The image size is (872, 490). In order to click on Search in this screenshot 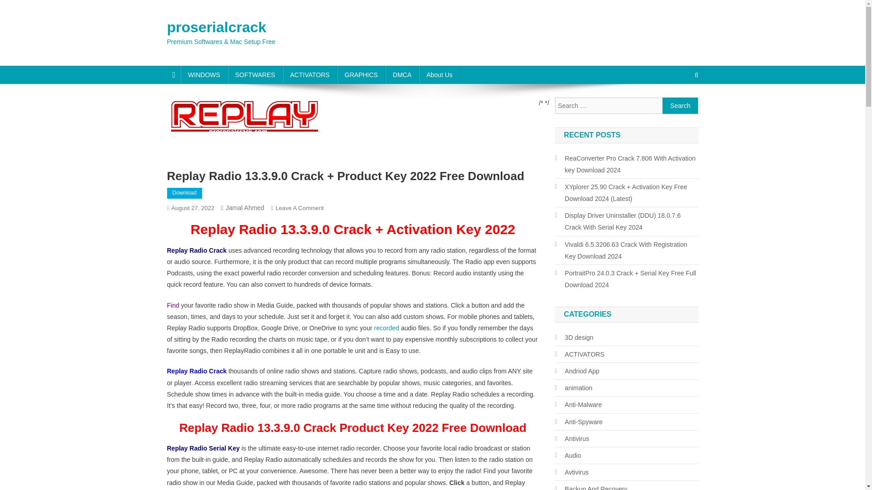, I will do `click(680, 105)`.